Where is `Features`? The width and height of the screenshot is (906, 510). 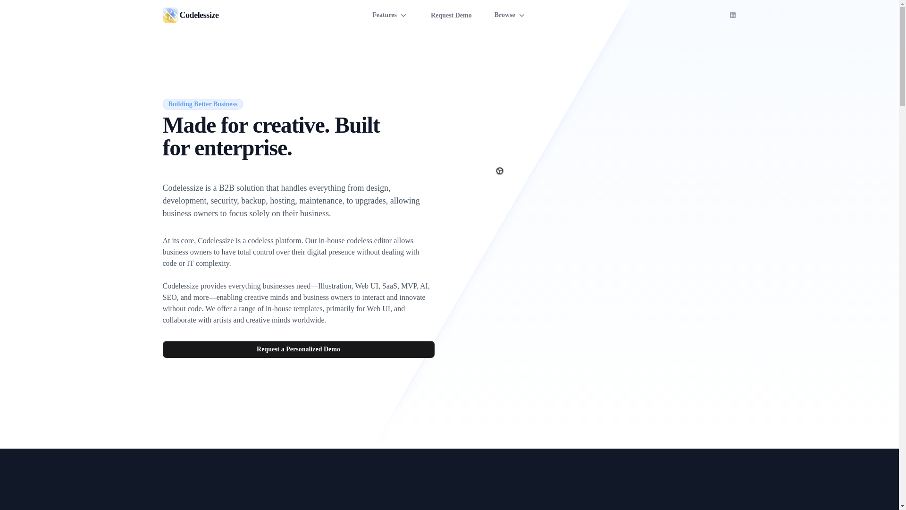 Features is located at coordinates (390, 15).